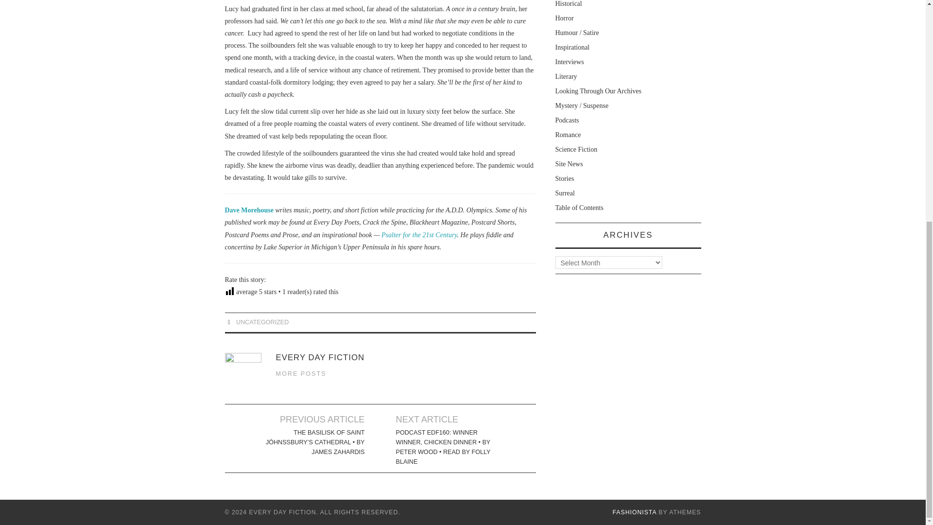  Describe the element at coordinates (301, 374) in the screenshot. I see `MORE POSTS` at that location.